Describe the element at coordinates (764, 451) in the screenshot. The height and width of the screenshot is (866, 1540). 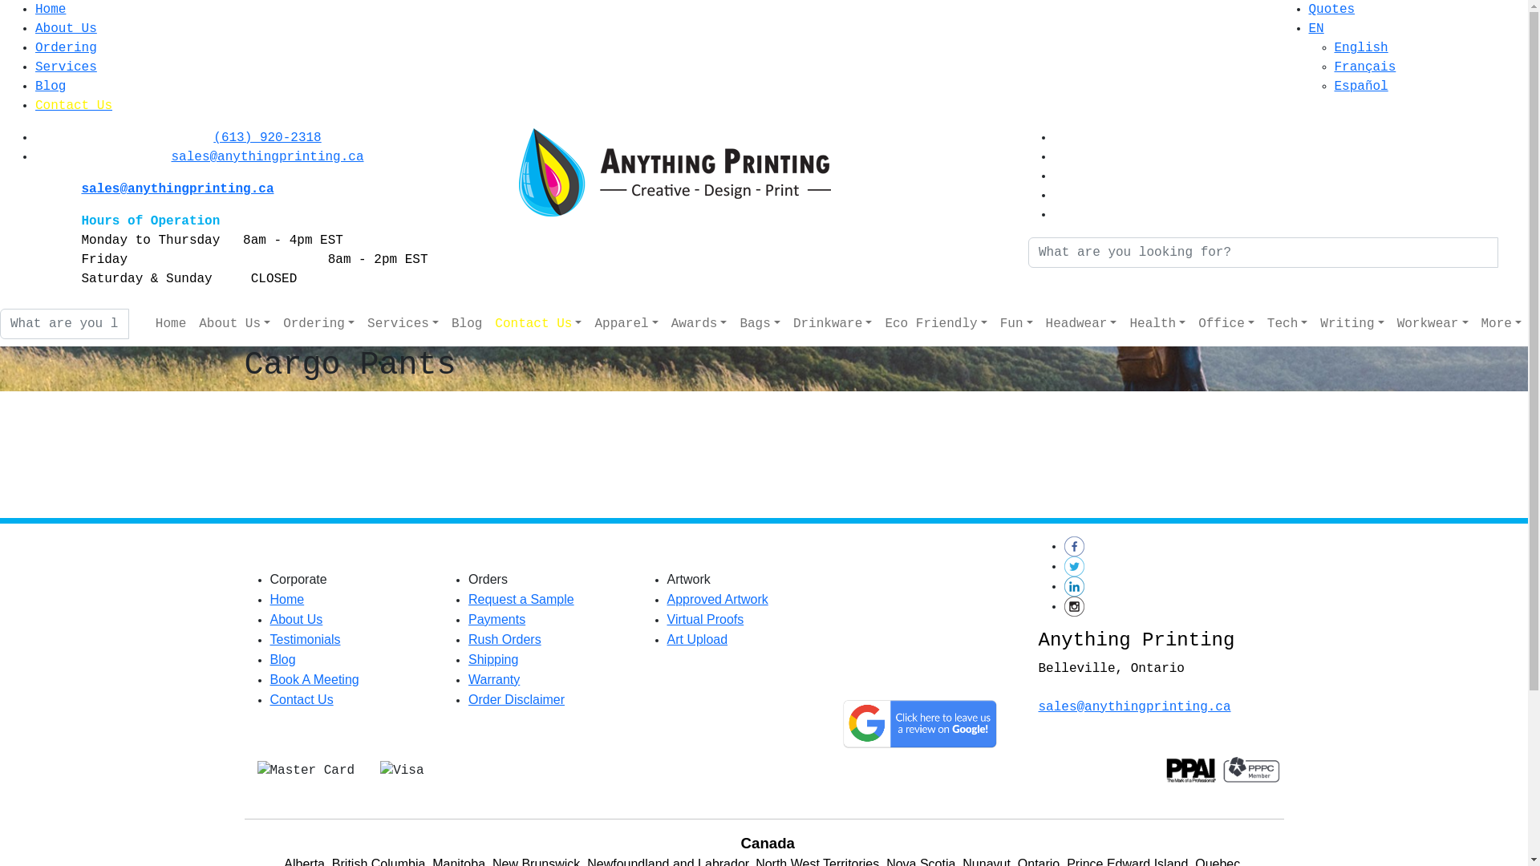
I see `subpage` at that location.